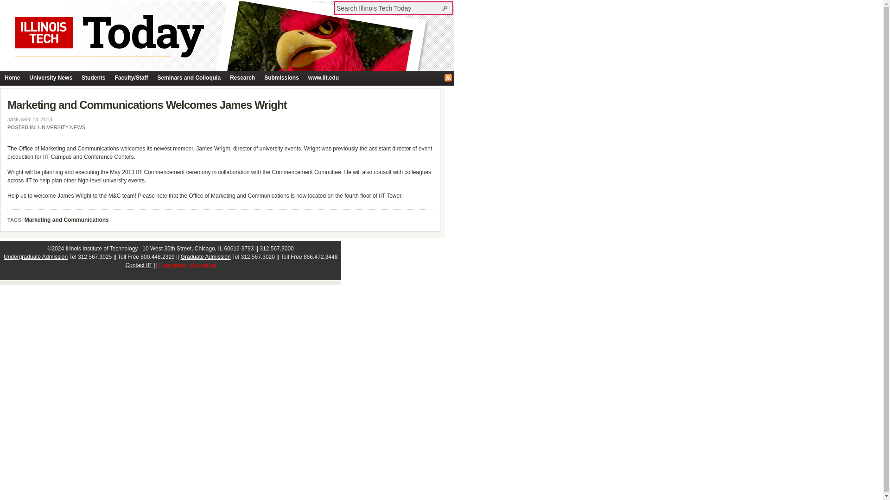  What do you see at coordinates (139, 265) in the screenshot?
I see `Contact IIT` at bounding box center [139, 265].